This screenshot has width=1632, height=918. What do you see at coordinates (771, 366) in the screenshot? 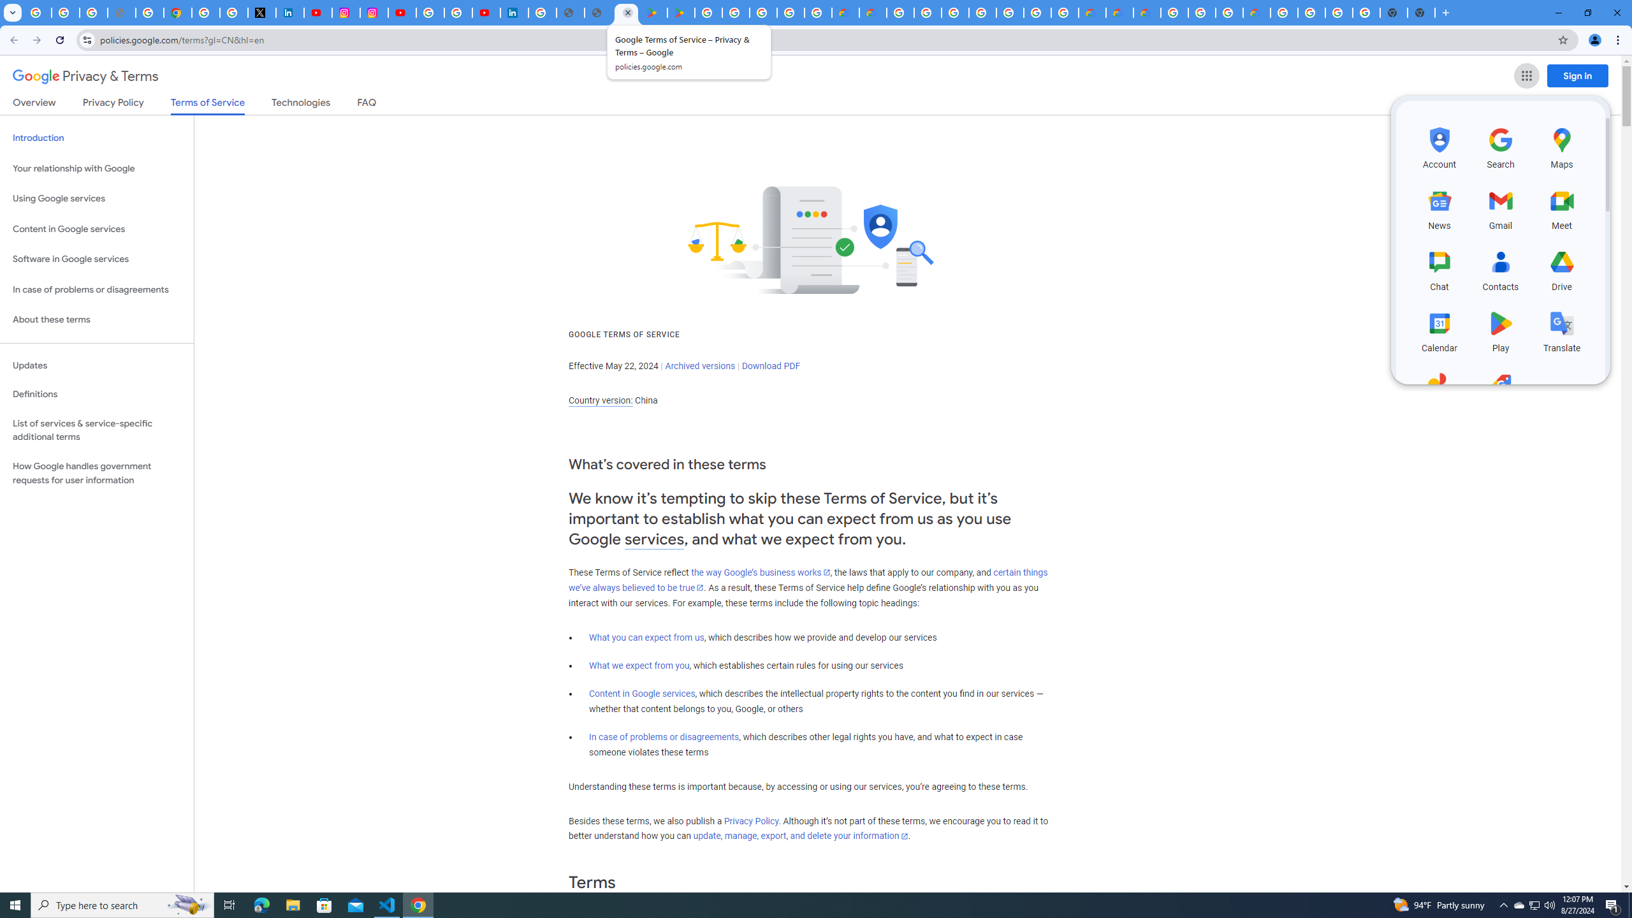
I see `Download PDF` at bounding box center [771, 366].